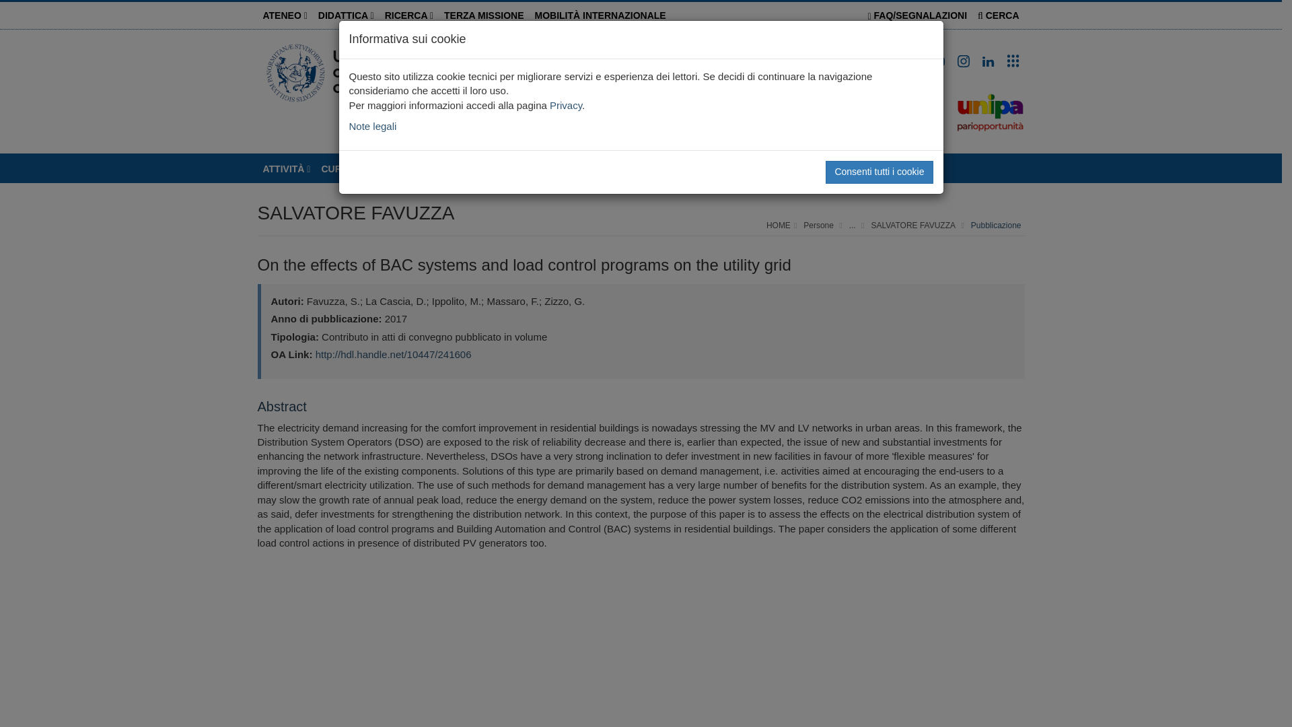 The height and width of the screenshot is (727, 1292). What do you see at coordinates (285, 15) in the screenshot?
I see `ATENEO ` at bounding box center [285, 15].